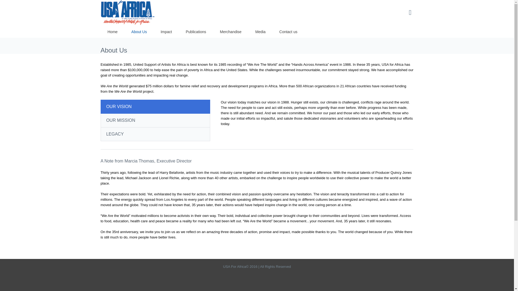 The width and height of the screenshot is (518, 291). What do you see at coordinates (196, 32) in the screenshot?
I see `Publications` at bounding box center [196, 32].